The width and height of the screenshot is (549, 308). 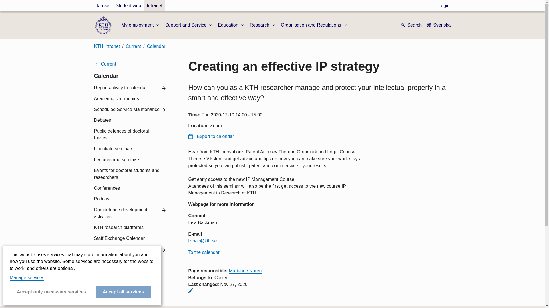 I want to click on Research, so click(x=263, y=25).